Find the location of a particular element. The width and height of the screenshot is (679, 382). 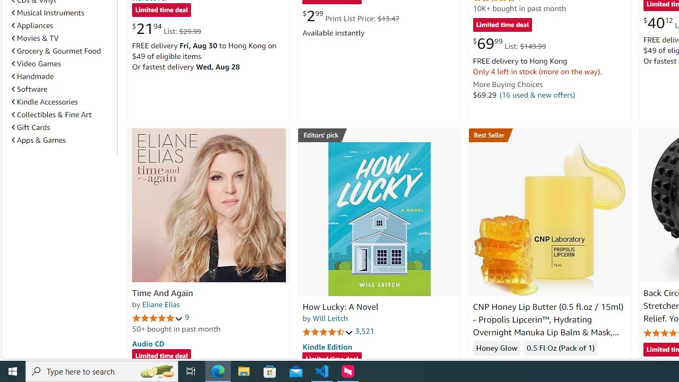

Musical Instruments is located at coordinates (48, 13).